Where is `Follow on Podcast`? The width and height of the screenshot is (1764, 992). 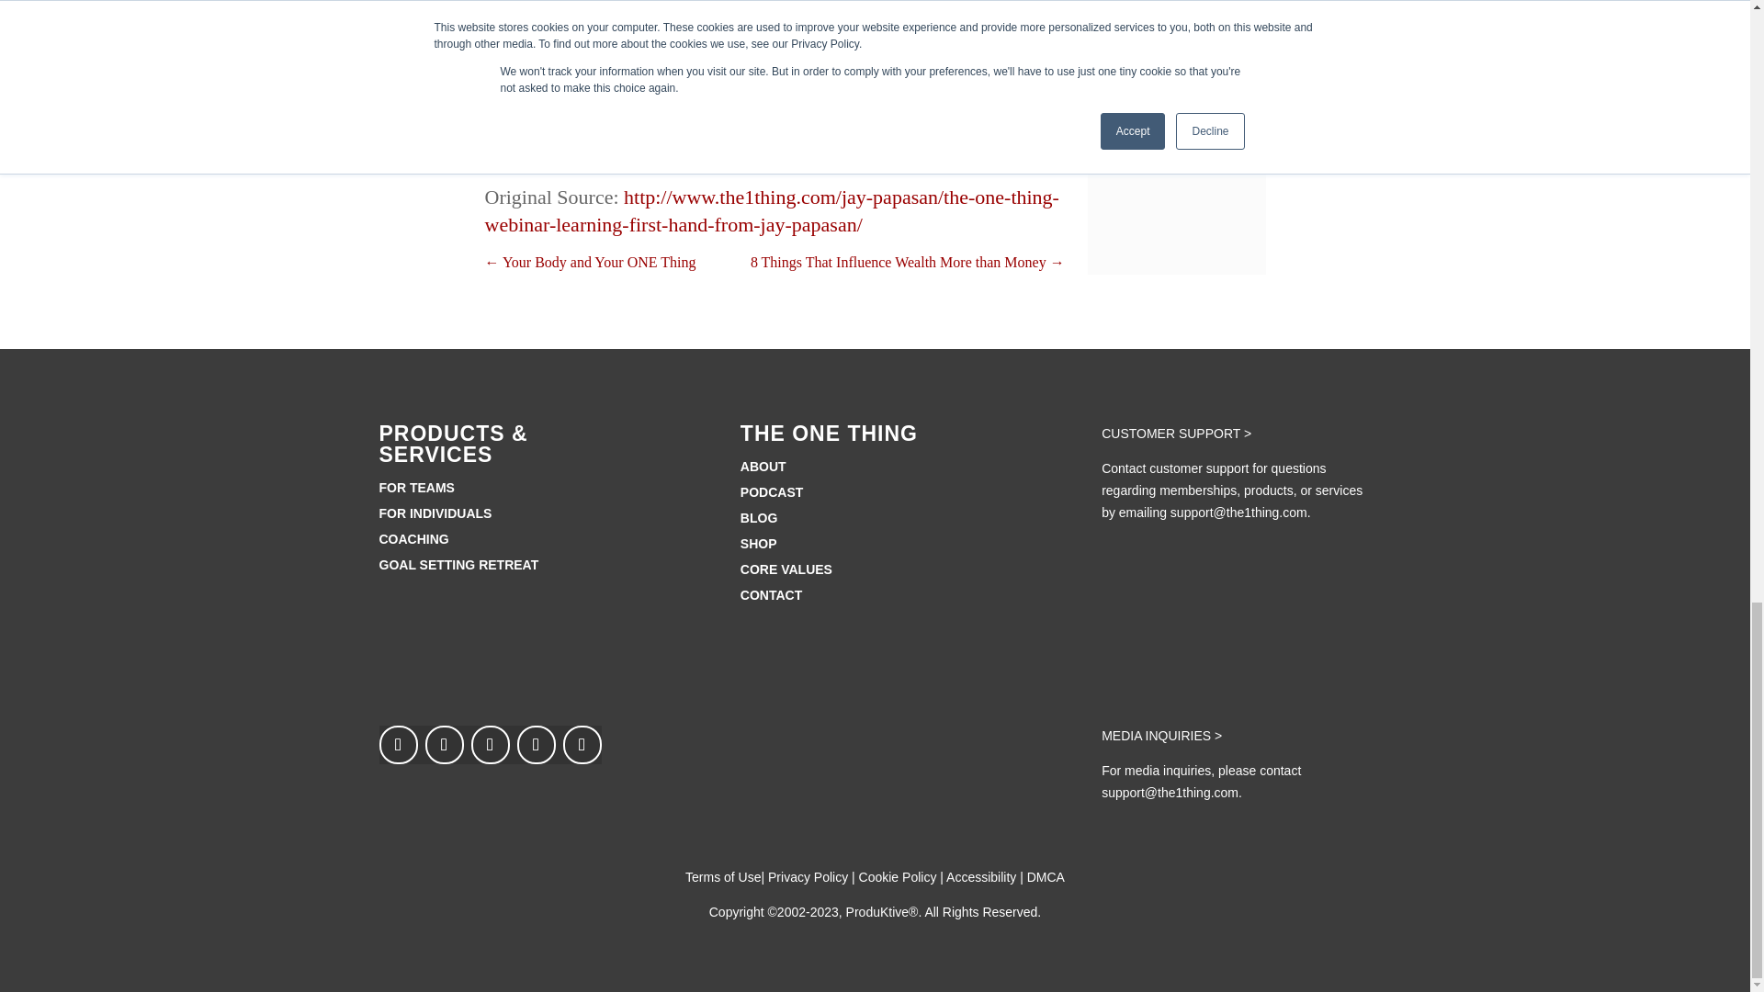 Follow on Podcast is located at coordinates (397, 744).